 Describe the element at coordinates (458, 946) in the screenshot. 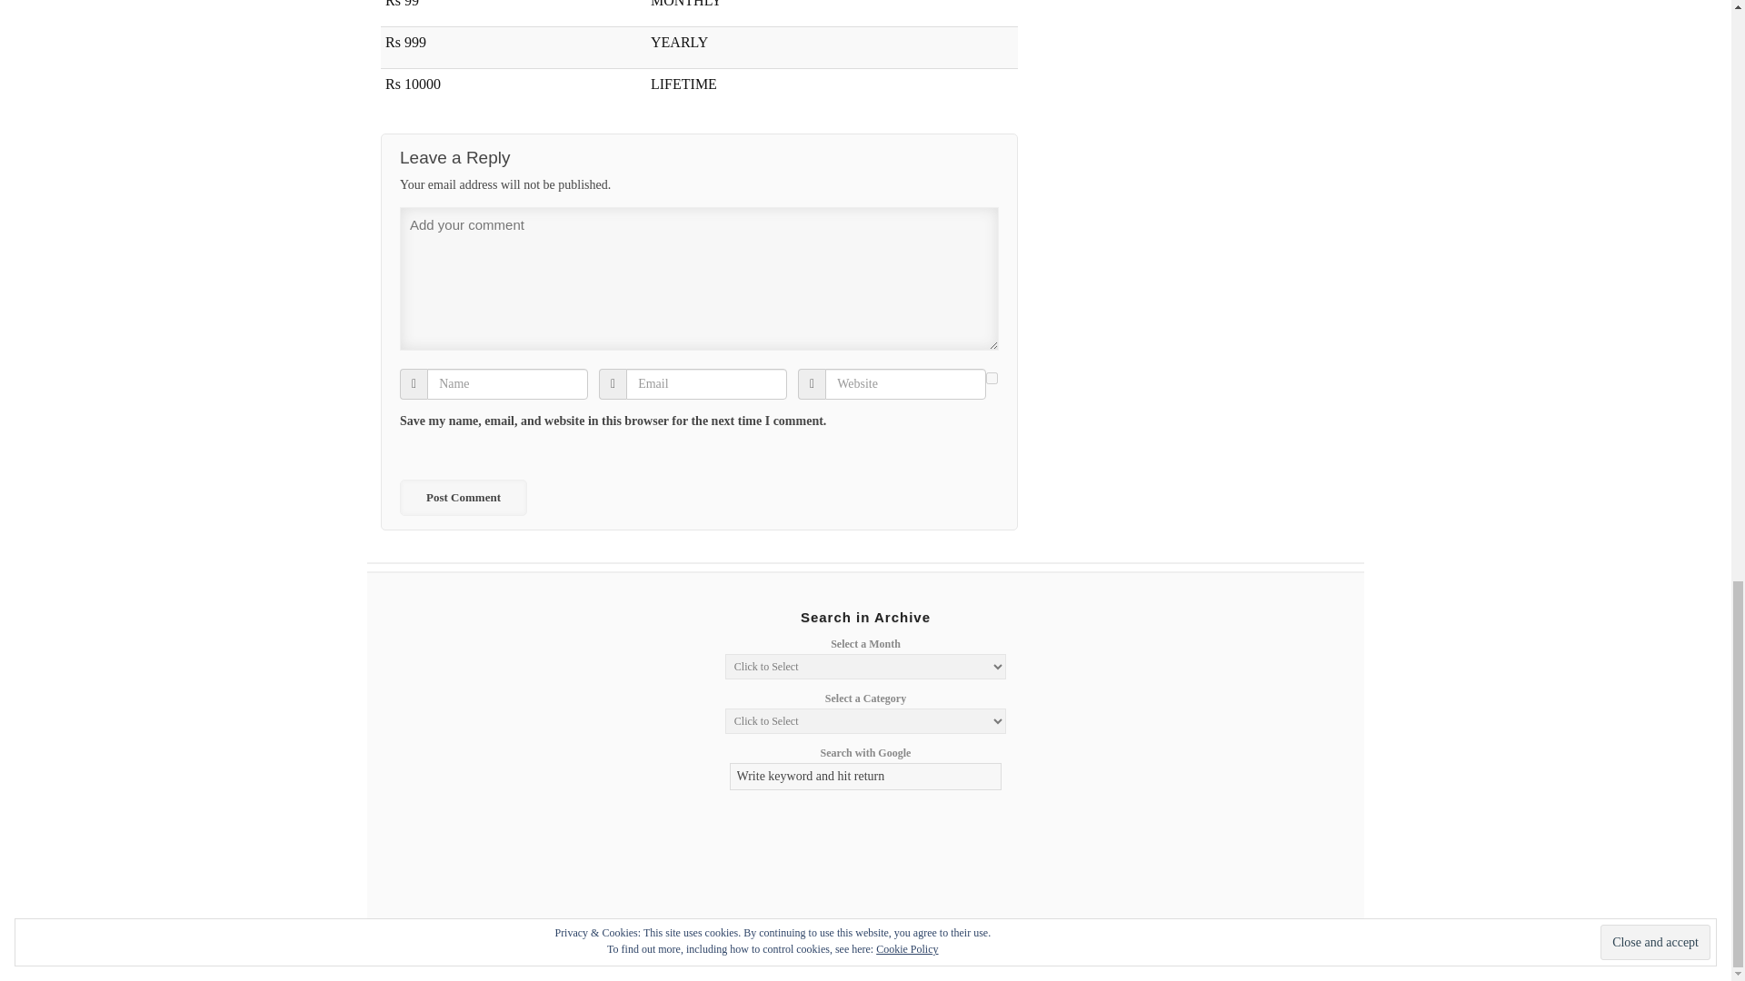

I see `Kashmir Reader` at that location.